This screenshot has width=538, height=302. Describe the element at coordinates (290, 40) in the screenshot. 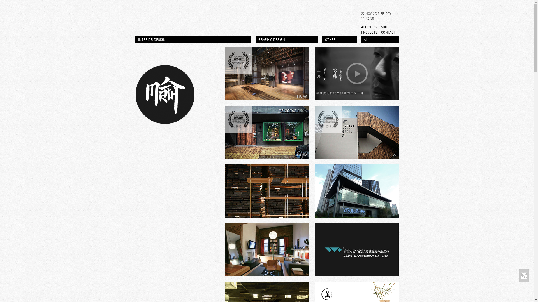

I see `GRAPHIC DESIGN` at that location.